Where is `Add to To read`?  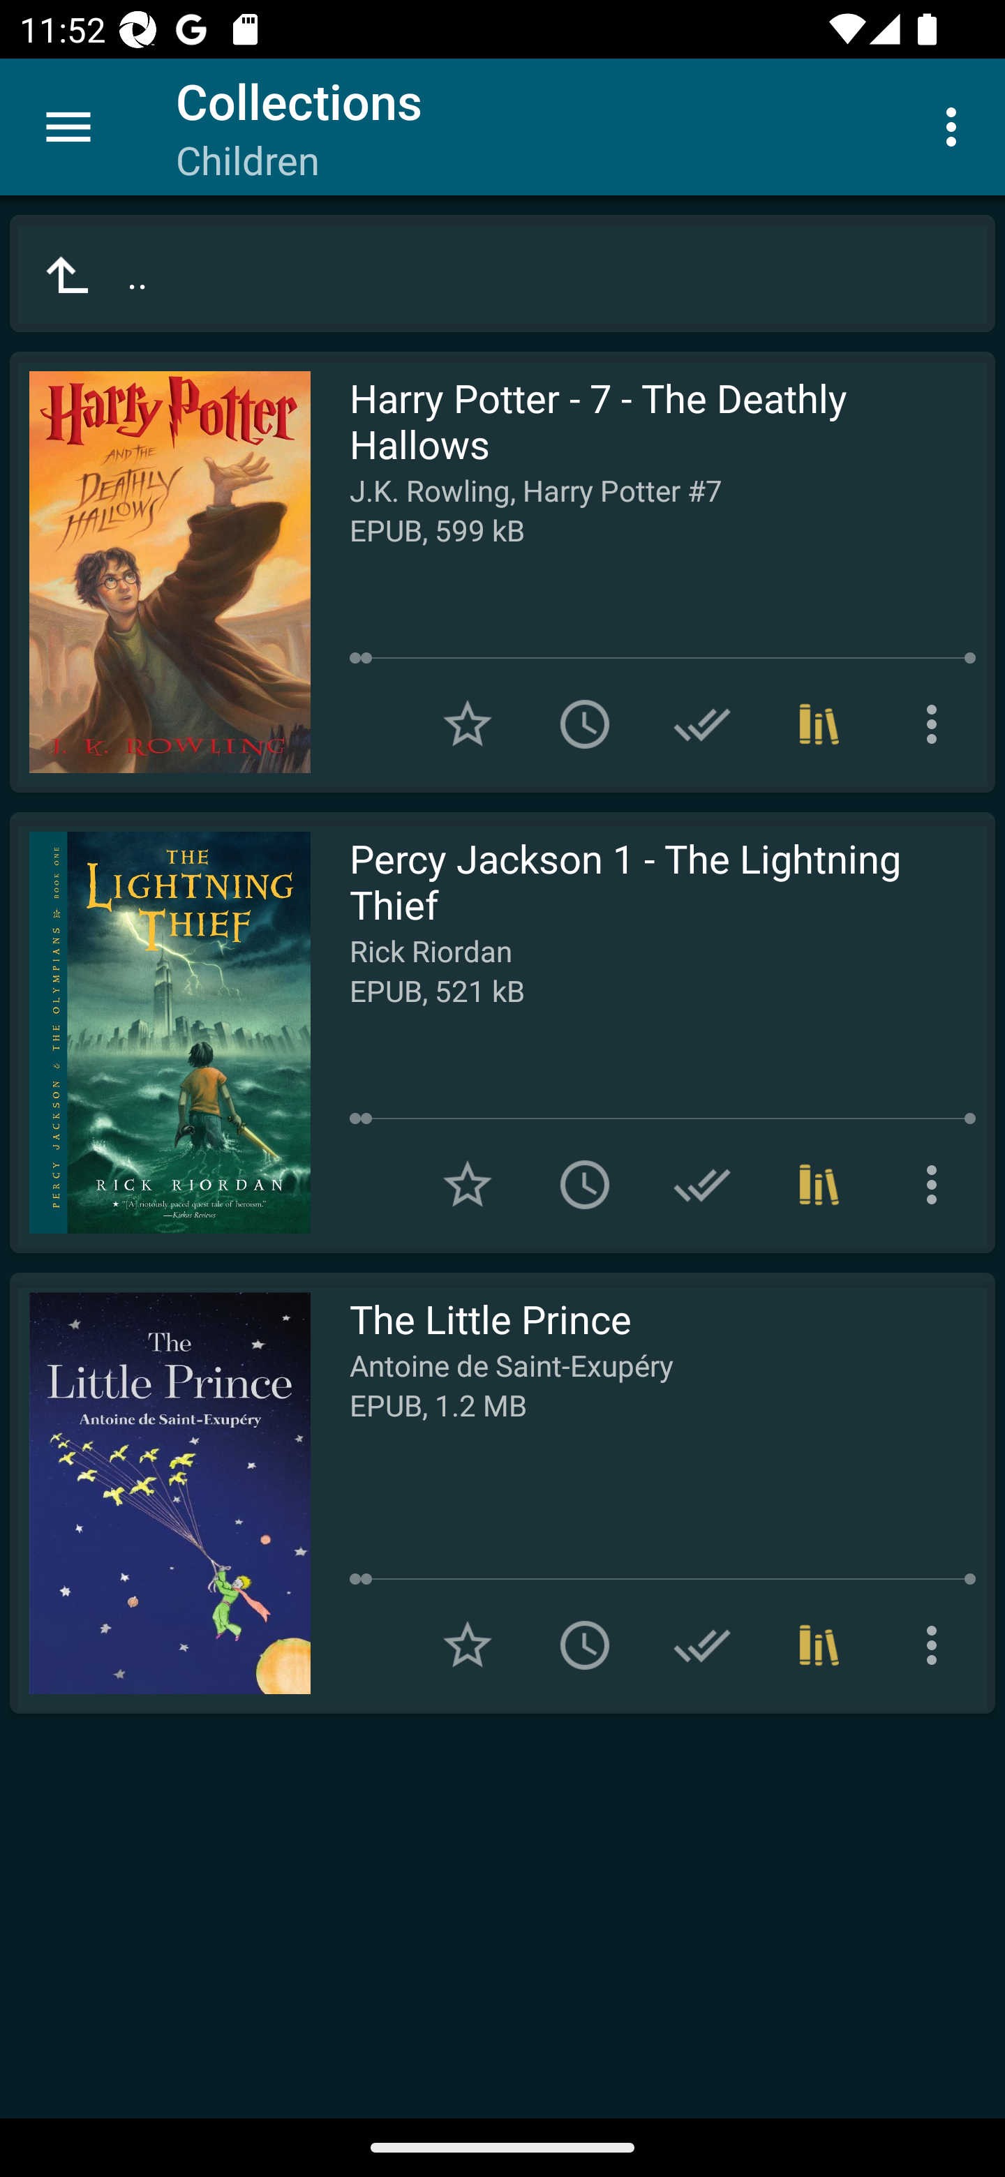 Add to To read is located at coordinates (585, 1645).